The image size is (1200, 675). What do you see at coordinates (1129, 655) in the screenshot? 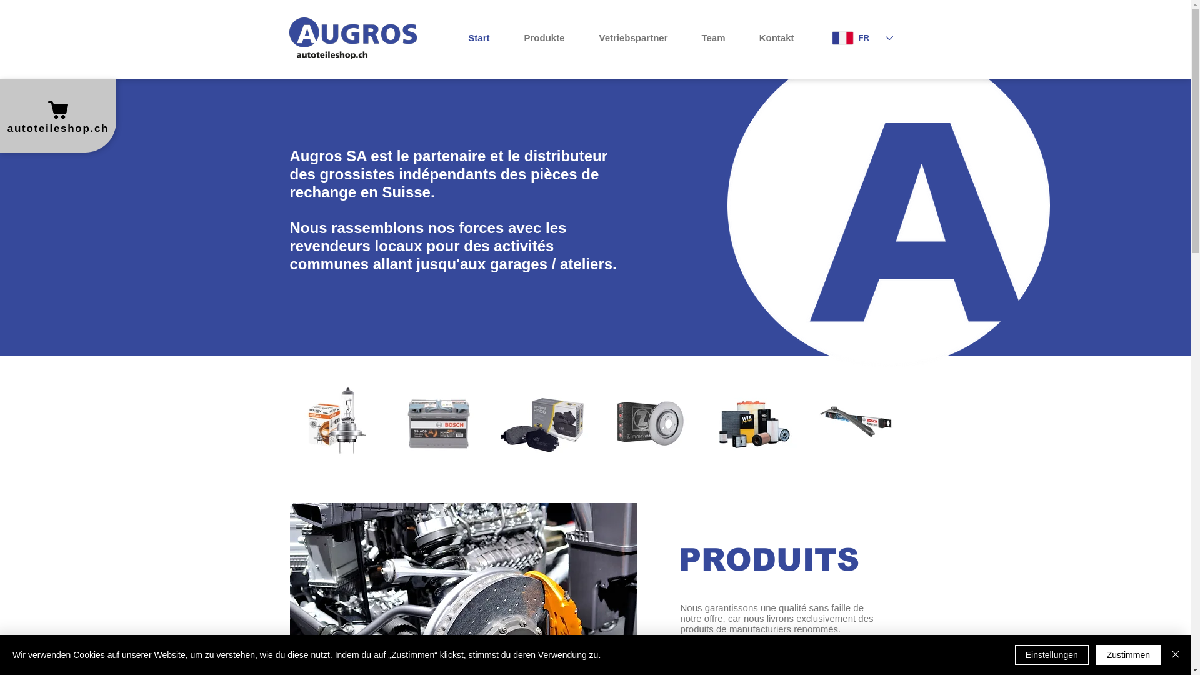
I see `Zustimmen` at bounding box center [1129, 655].